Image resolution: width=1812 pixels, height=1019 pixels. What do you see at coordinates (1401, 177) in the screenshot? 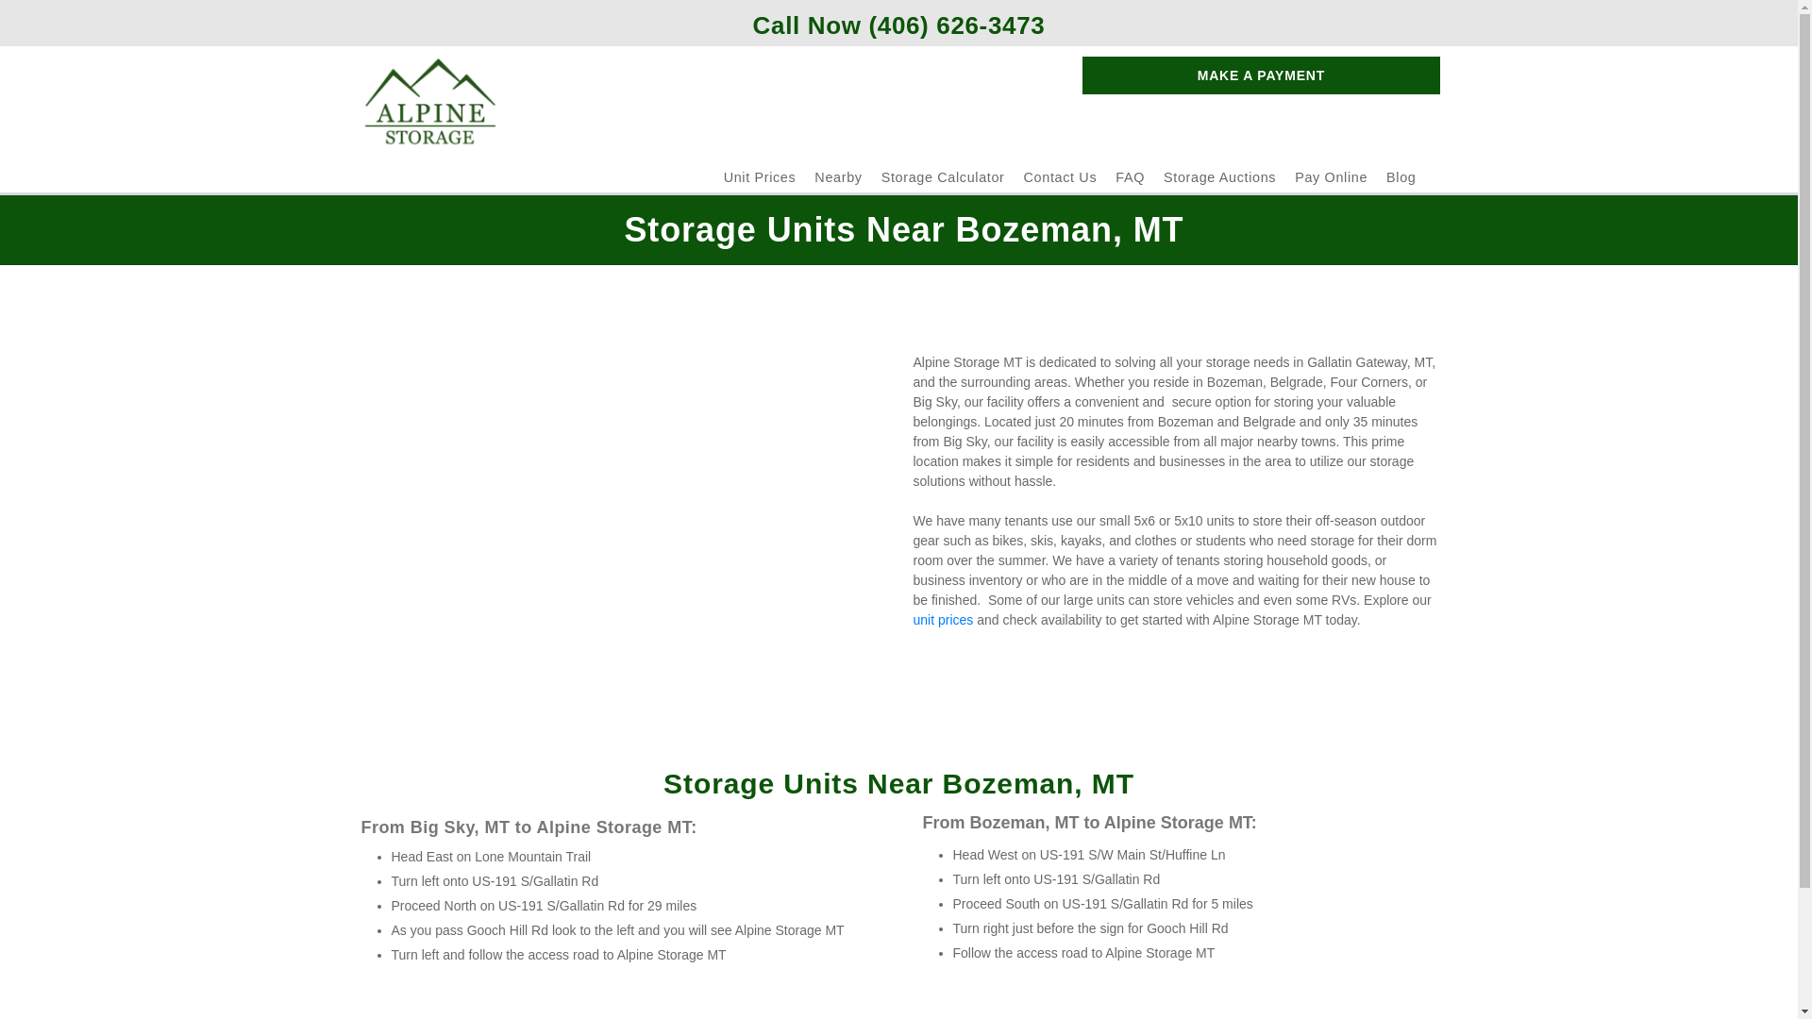
I see `Blog` at bounding box center [1401, 177].